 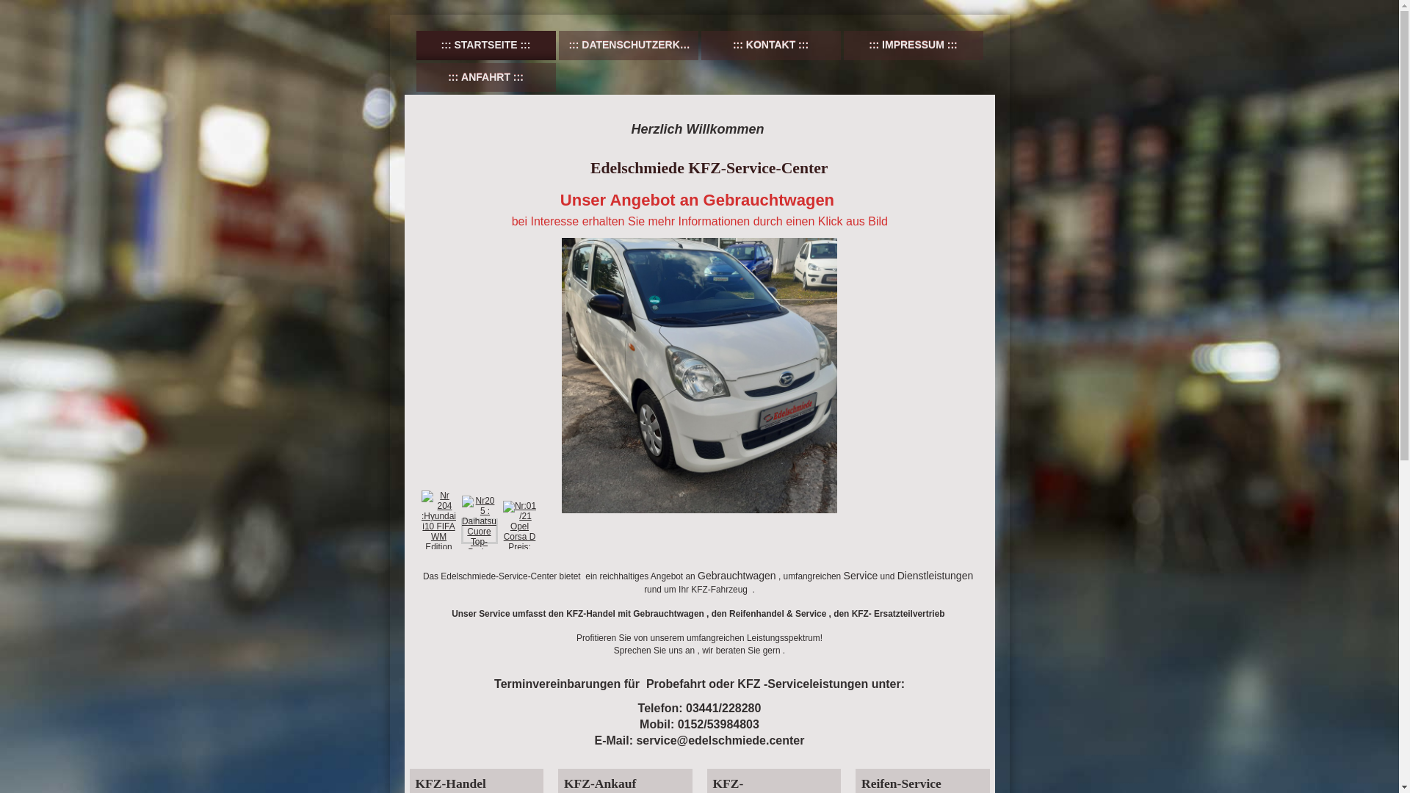 I want to click on ANFAHRT, so click(x=485, y=78).